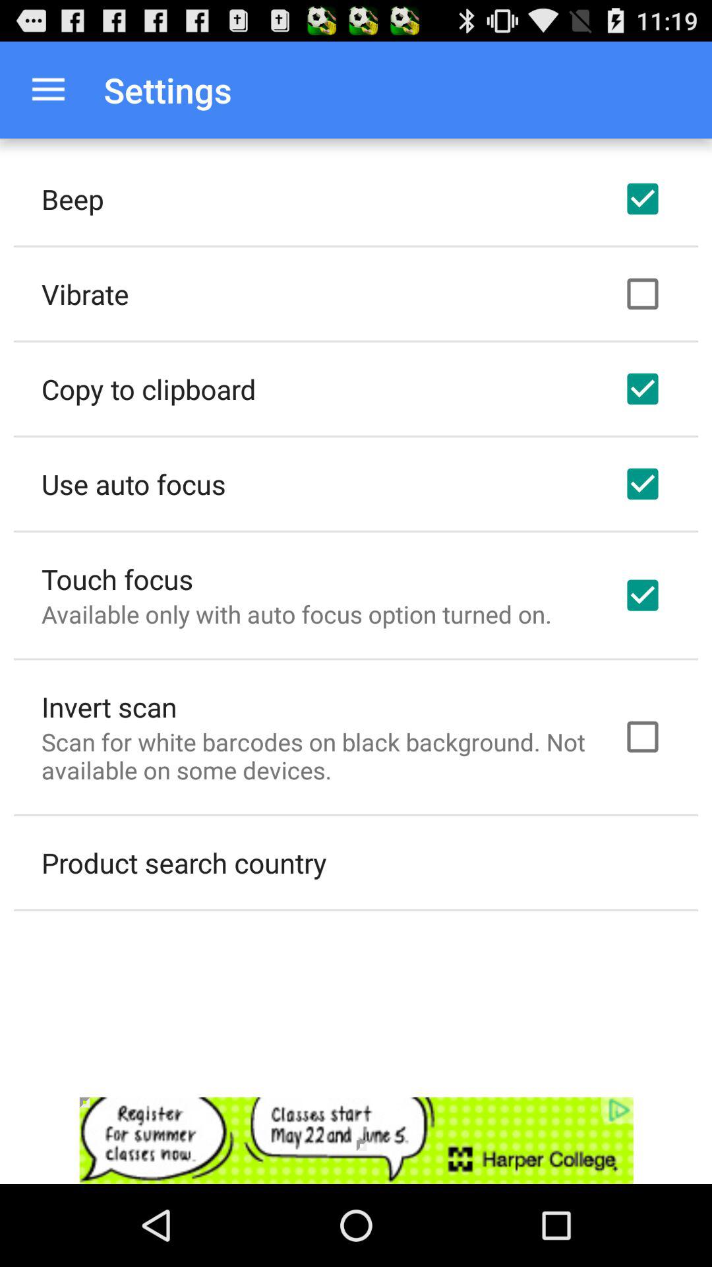  I want to click on select the sixth check box which is after invert scan on page, so click(643, 737).